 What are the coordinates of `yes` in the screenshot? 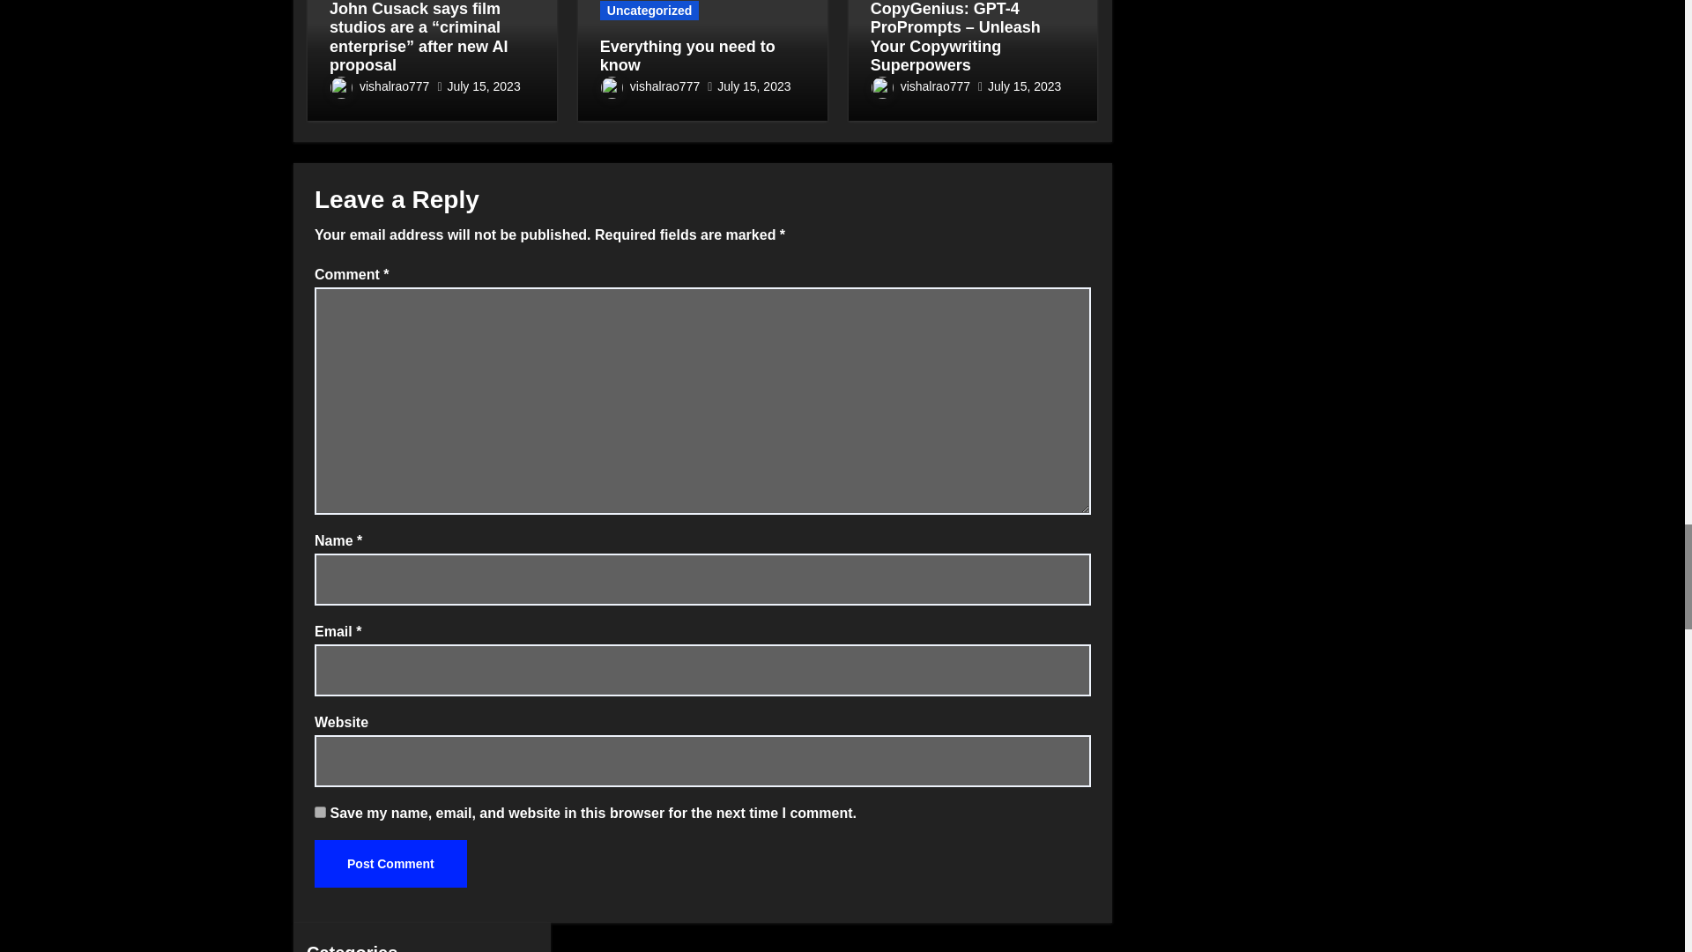 It's located at (321, 811).